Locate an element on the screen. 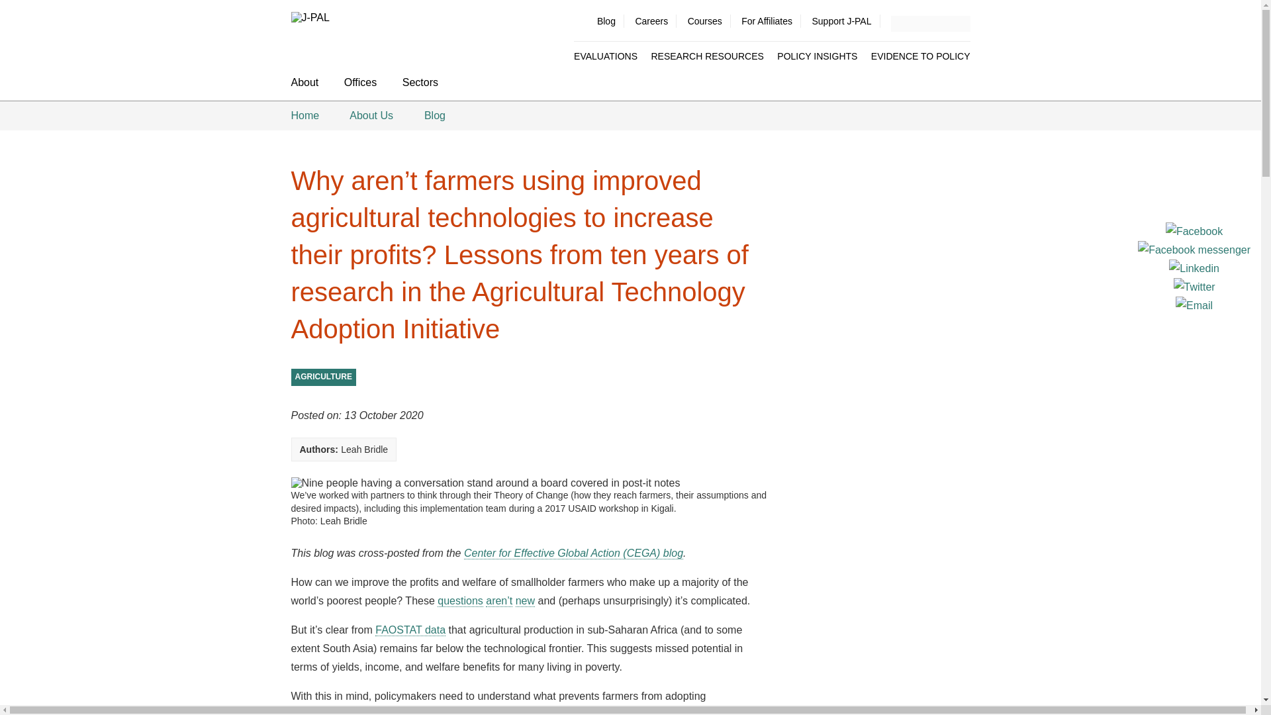 The image size is (1271, 715). Search is located at coordinates (963, 23).